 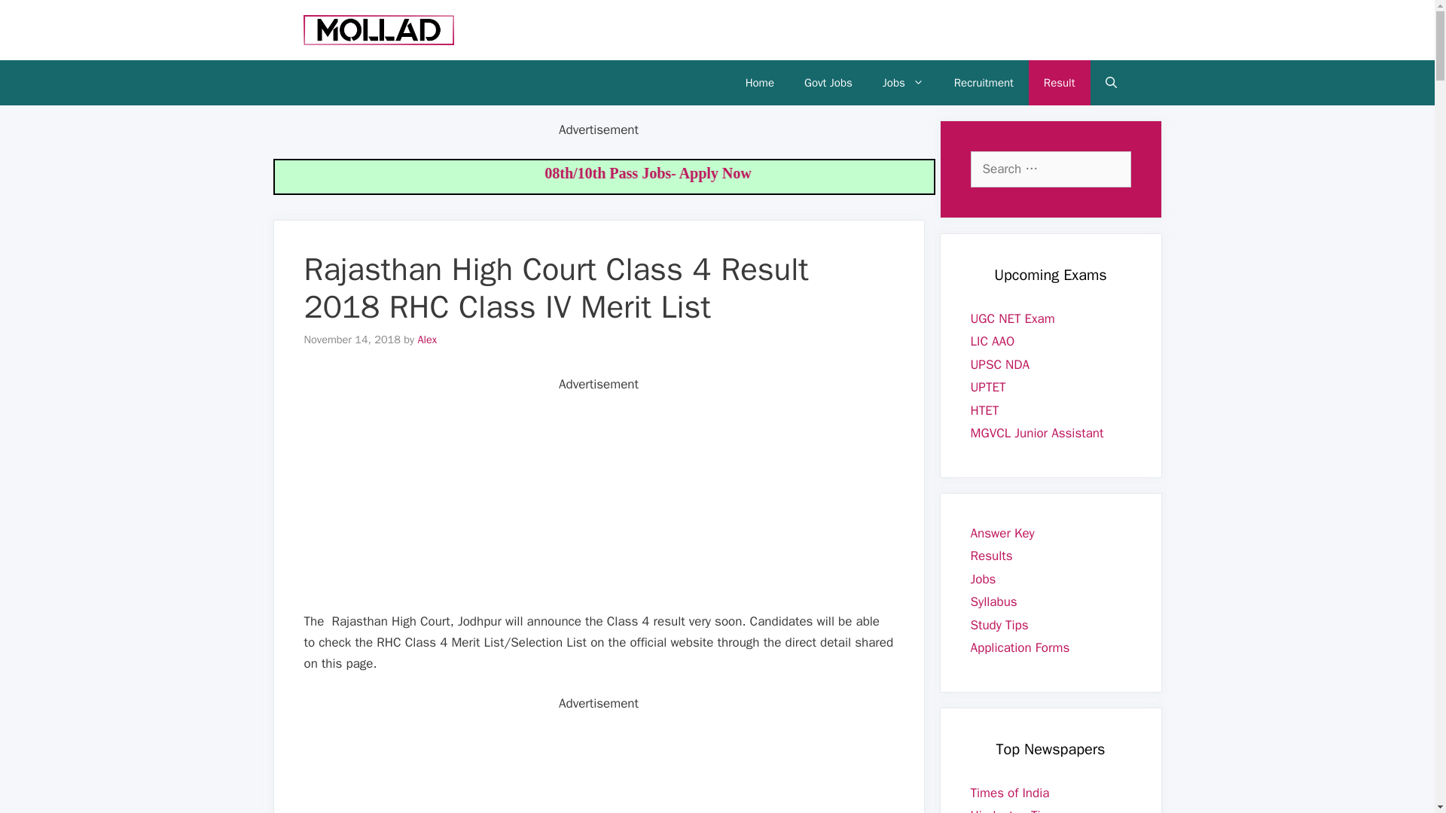 I want to click on Result, so click(x=1059, y=83).